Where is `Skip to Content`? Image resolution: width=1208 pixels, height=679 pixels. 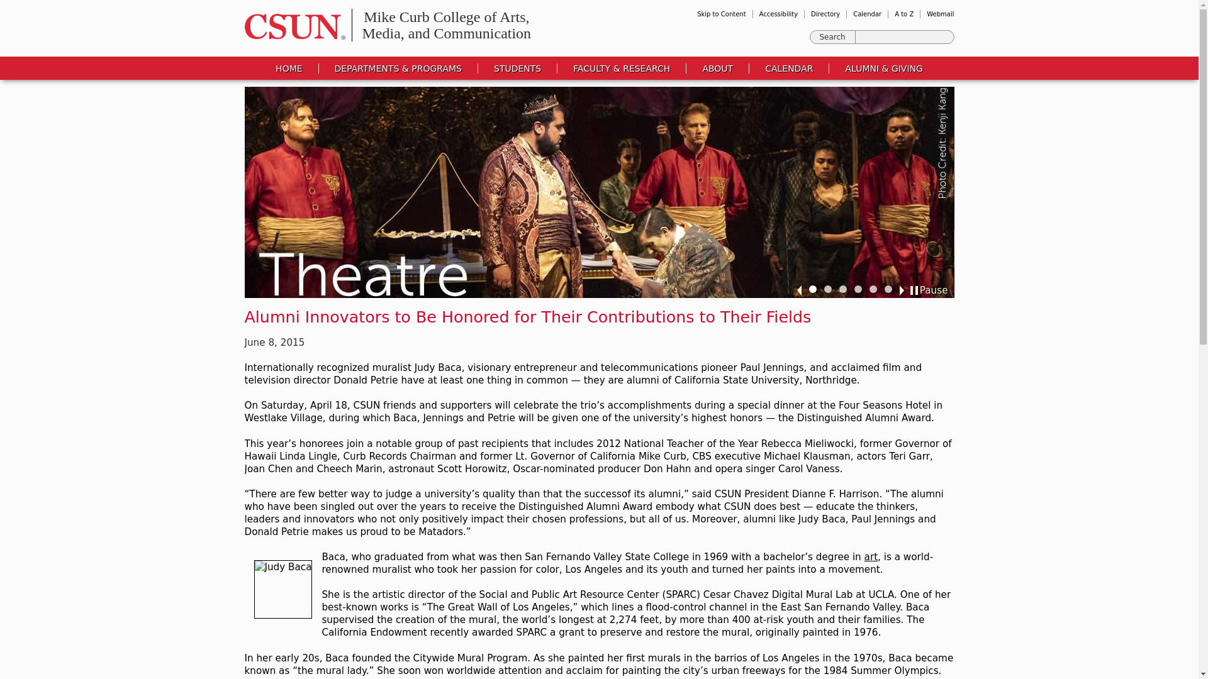
Skip to Content is located at coordinates (721, 14).